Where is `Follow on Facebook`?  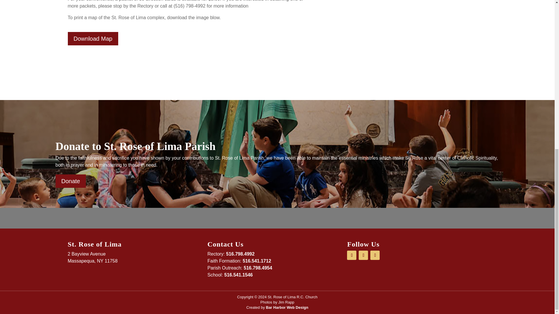
Follow on Facebook is located at coordinates (352, 255).